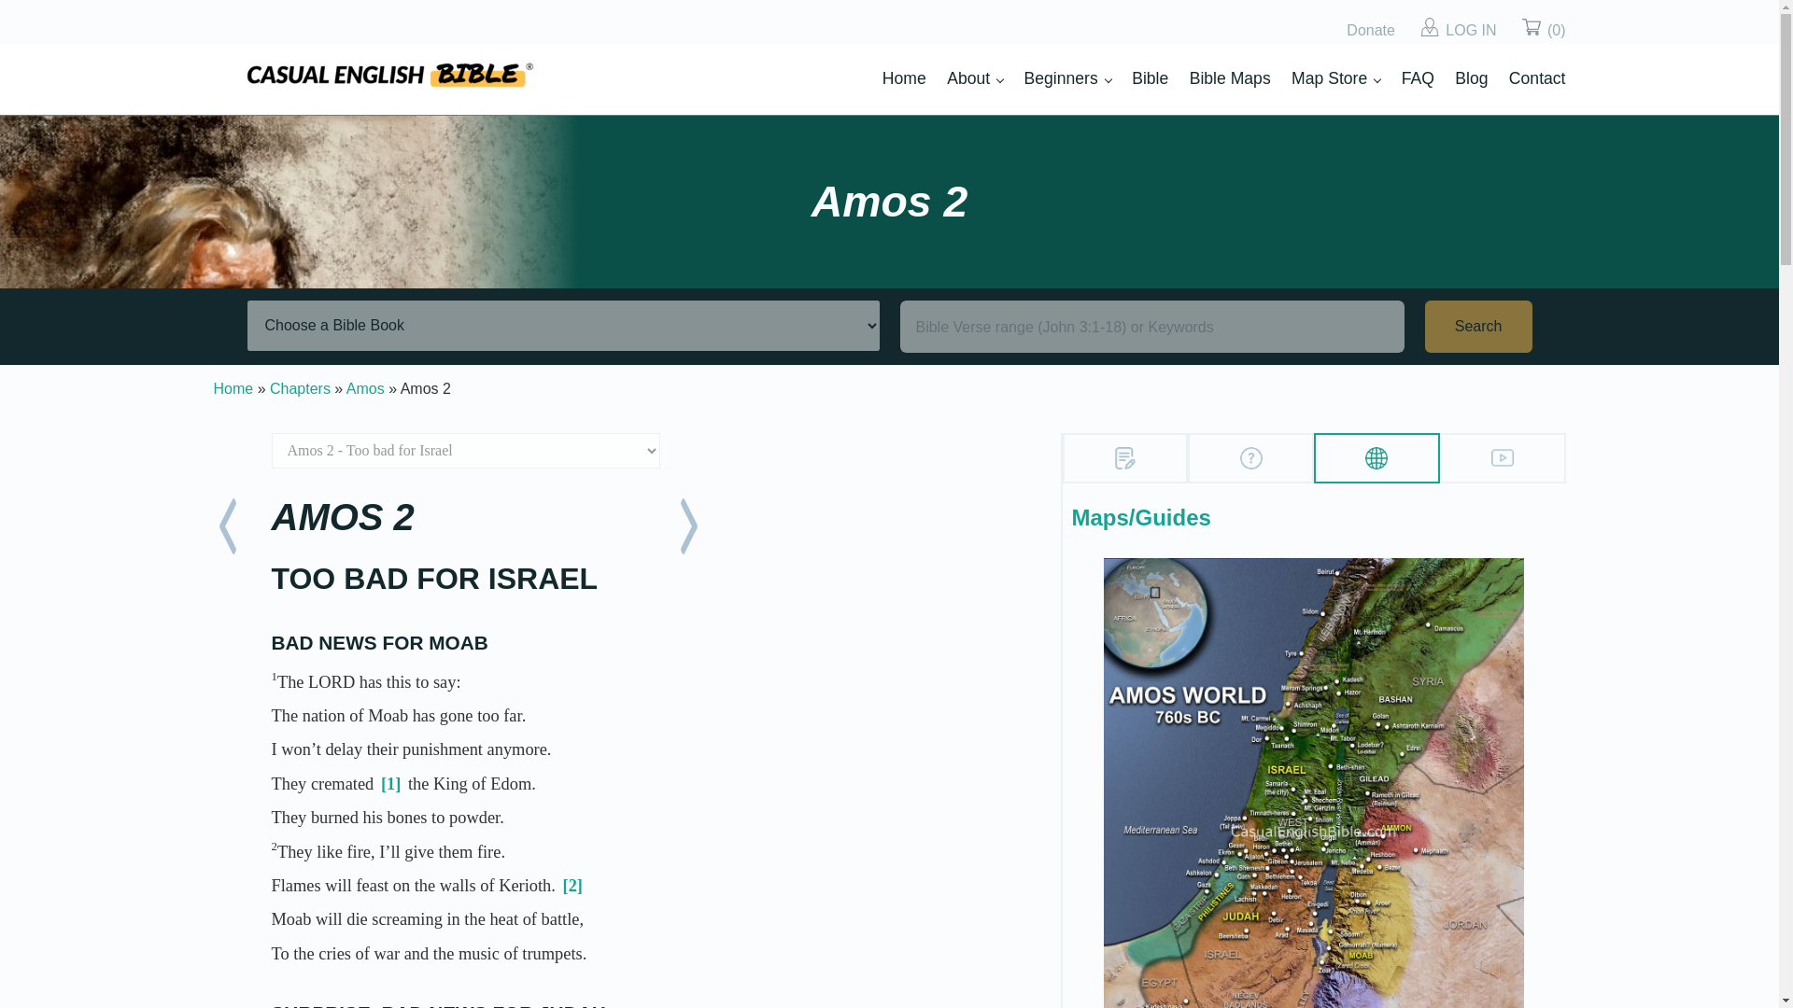 This screenshot has width=1793, height=1008. I want to click on LOG IN, so click(1470, 31).